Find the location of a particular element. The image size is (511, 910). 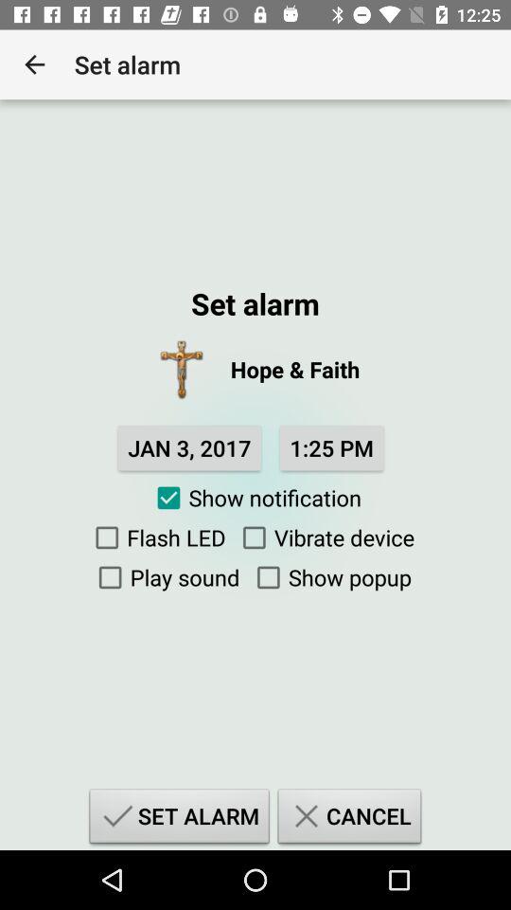

tap icon below the show notification is located at coordinates (324, 537).